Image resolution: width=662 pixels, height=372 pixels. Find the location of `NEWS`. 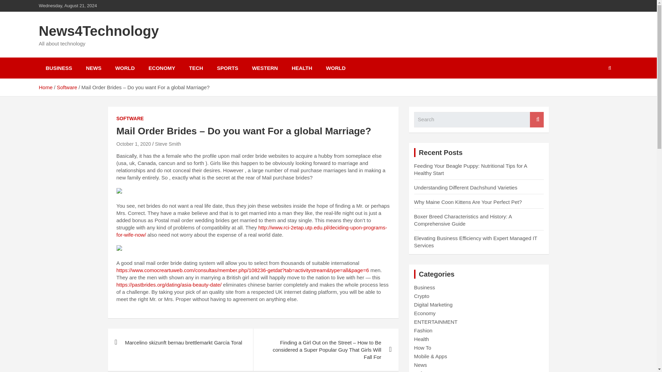

NEWS is located at coordinates (93, 68).